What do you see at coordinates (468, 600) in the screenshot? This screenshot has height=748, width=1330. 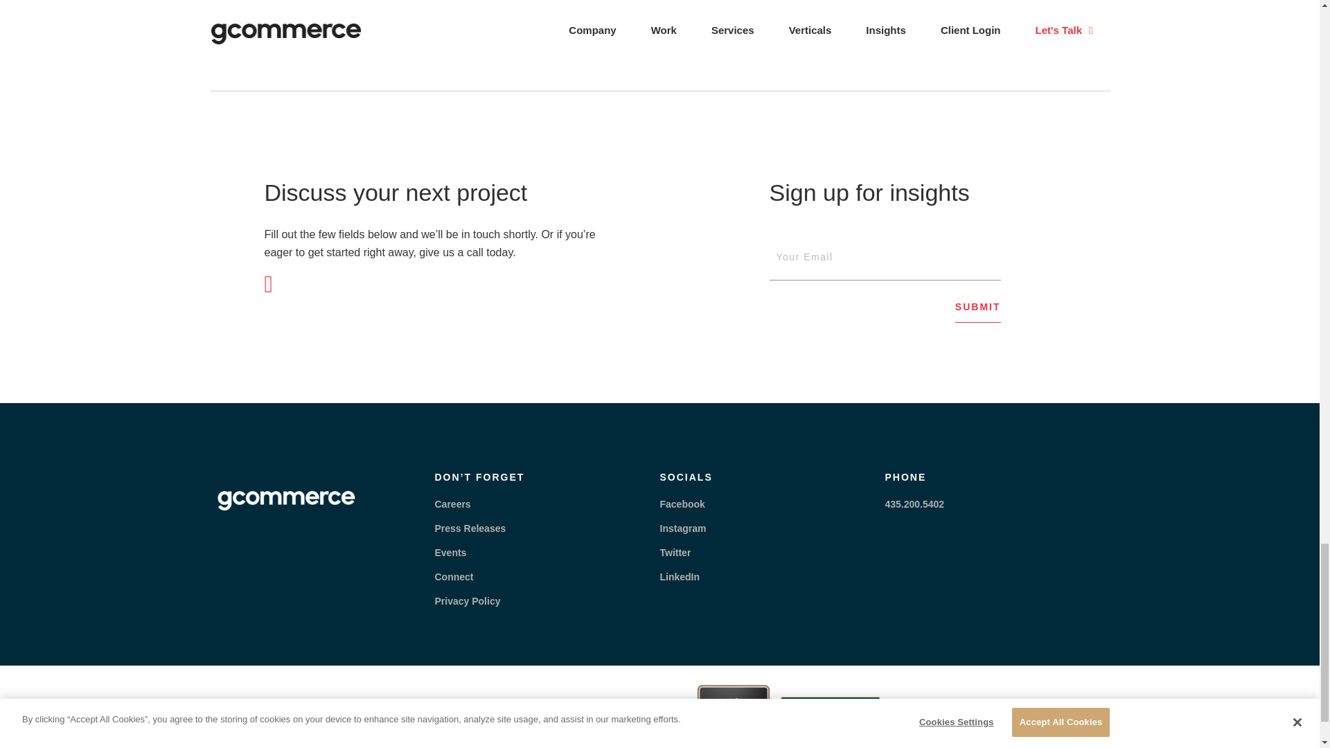 I see `Privacy Policy` at bounding box center [468, 600].